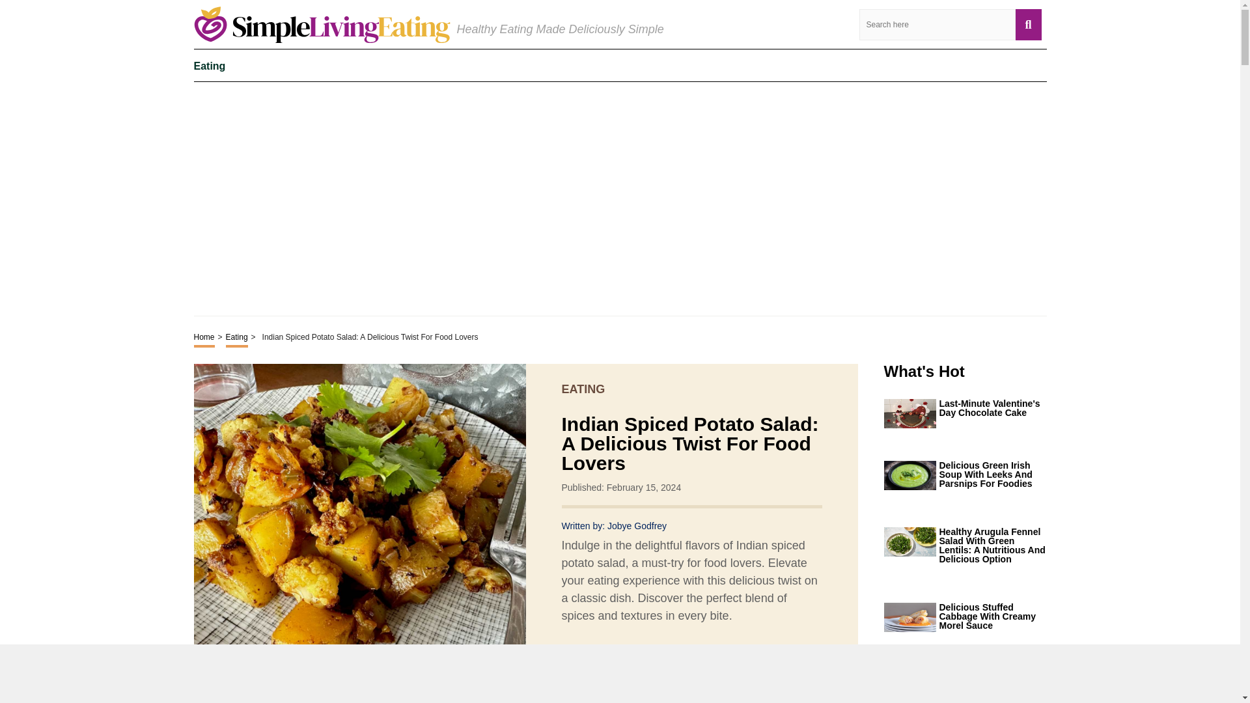  I want to click on Delicious Herb Butter Pork Chops: A Tasty Twist On A Classic, so click(992, 683).